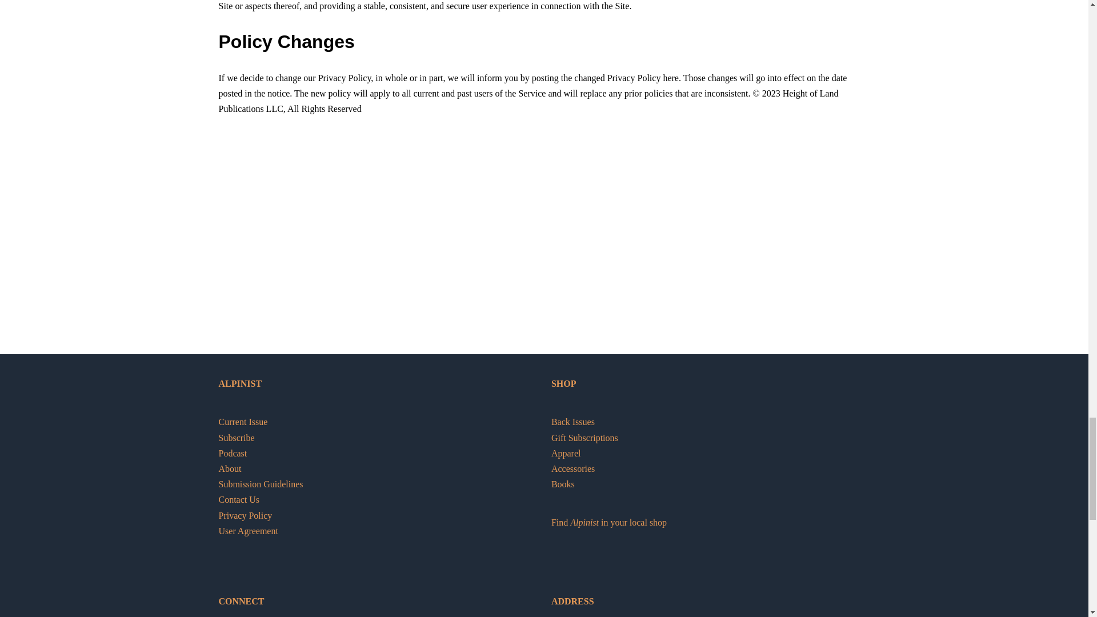 This screenshot has width=1097, height=617. What do you see at coordinates (230, 468) in the screenshot?
I see `About` at bounding box center [230, 468].